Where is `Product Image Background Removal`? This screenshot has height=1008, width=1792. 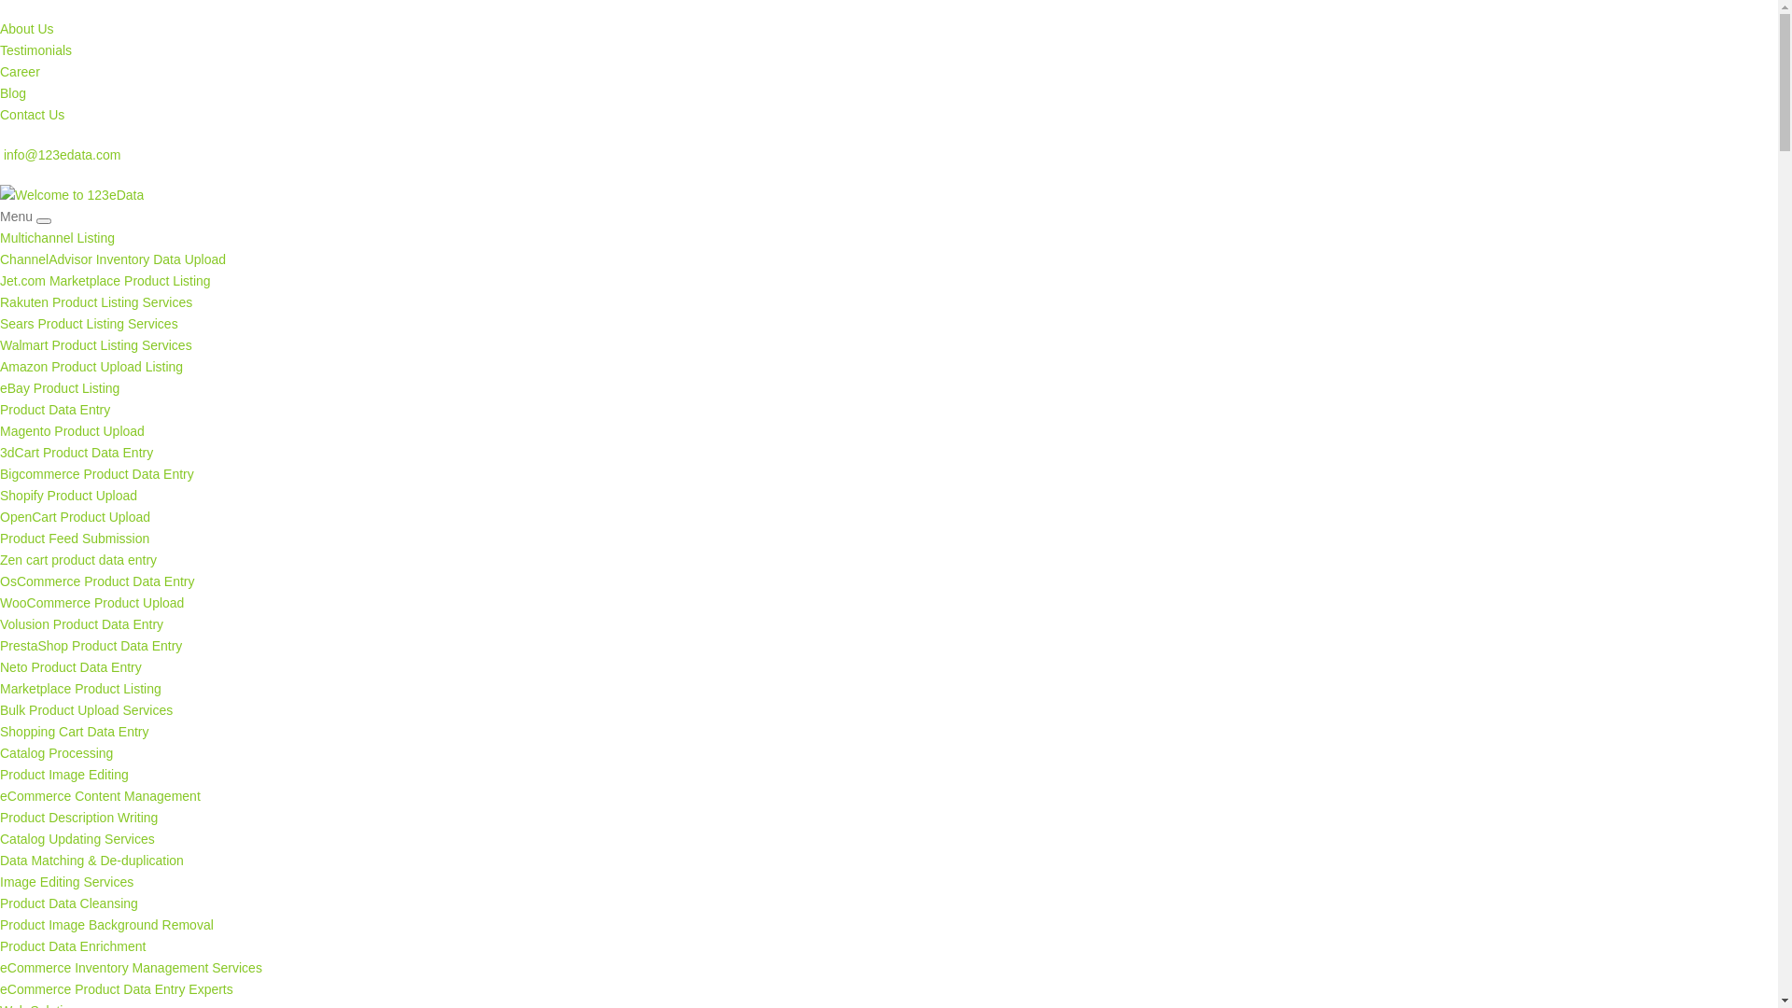
Product Image Background Removal is located at coordinates (106, 925).